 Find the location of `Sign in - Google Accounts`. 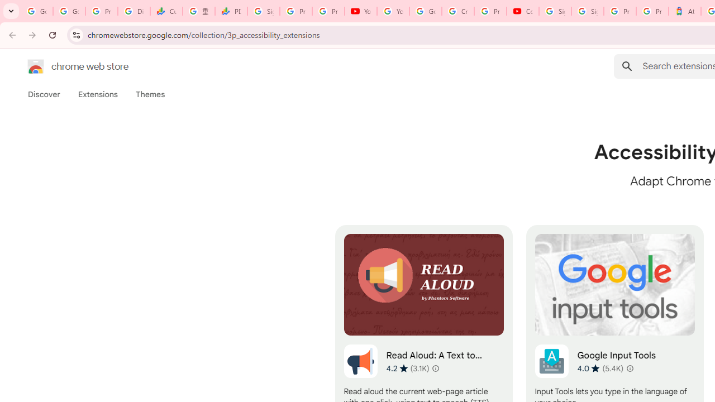

Sign in - Google Accounts is located at coordinates (555, 11).